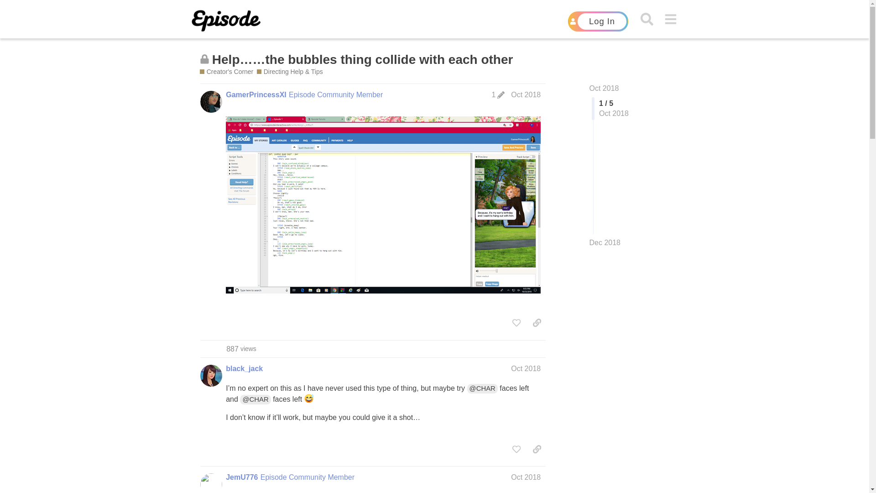 Image resolution: width=876 pixels, height=493 pixels. What do you see at coordinates (537, 322) in the screenshot?
I see `copy a link to this post to clipboard` at bounding box center [537, 322].